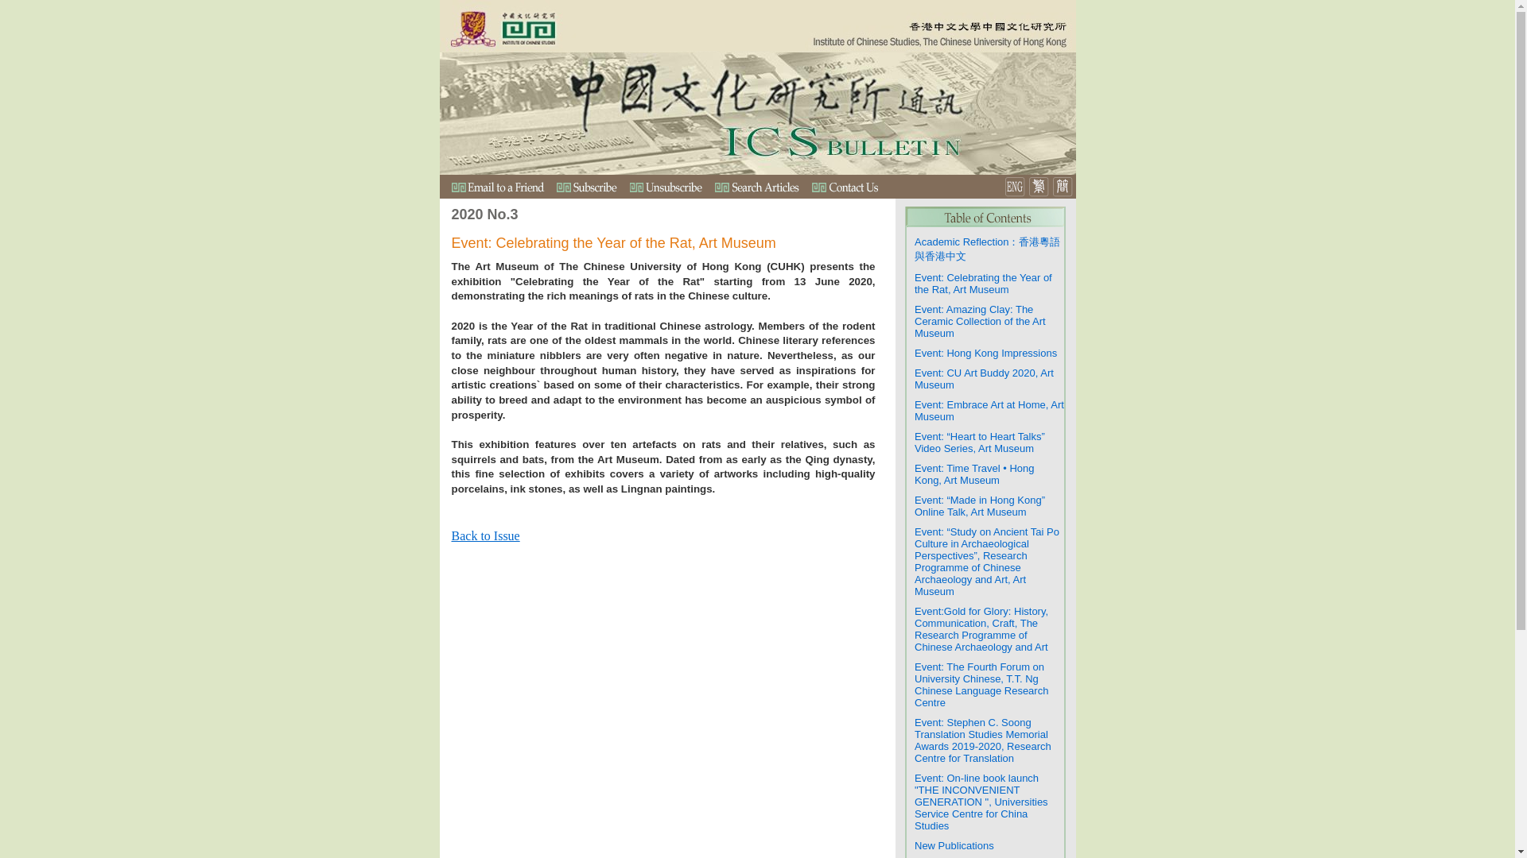 The image size is (1527, 858). What do you see at coordinates (989, 410) in the screenshot?
I see `Event: Embrace Art at Home, Art Museum` at bounding box center [989, 410].